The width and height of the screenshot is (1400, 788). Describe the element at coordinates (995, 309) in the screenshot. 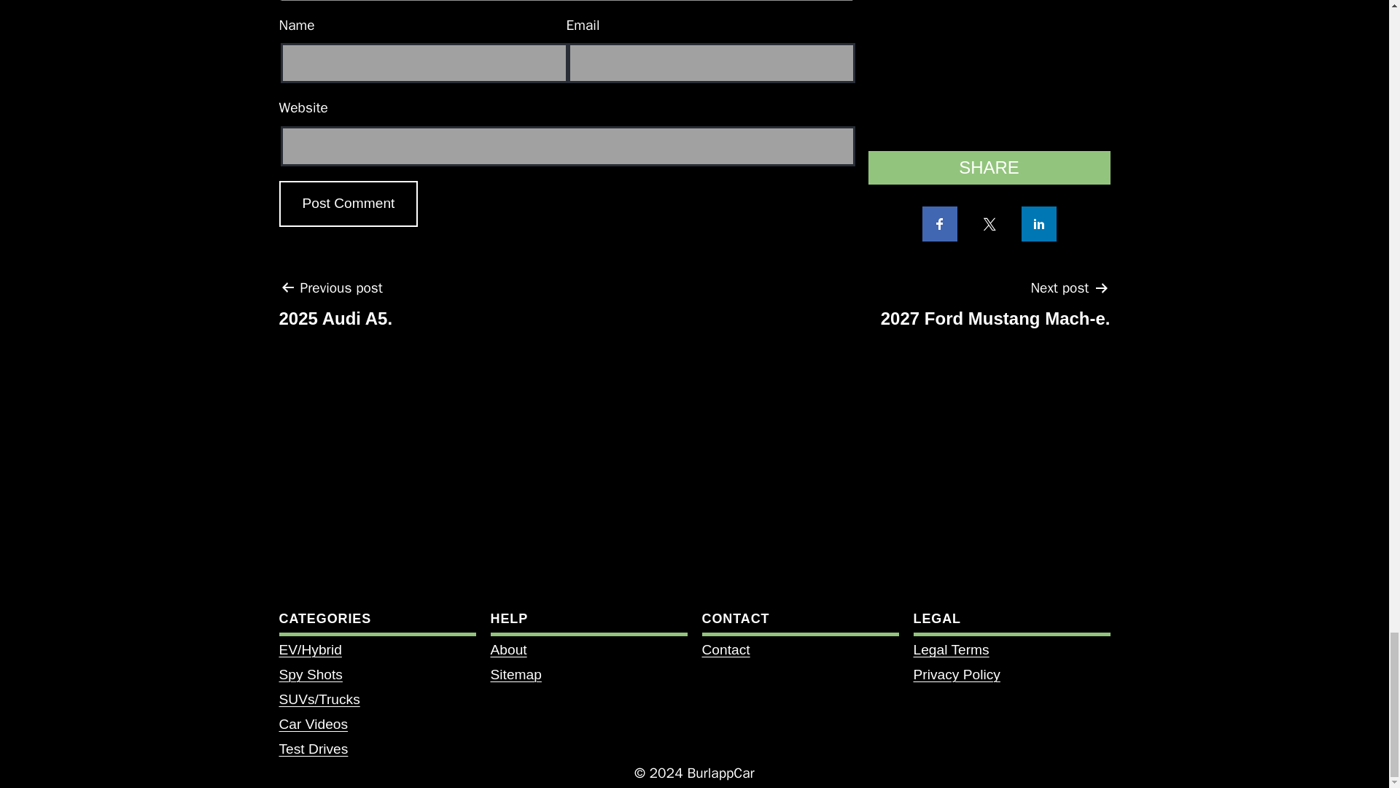

I see `Post Comment` at that location.